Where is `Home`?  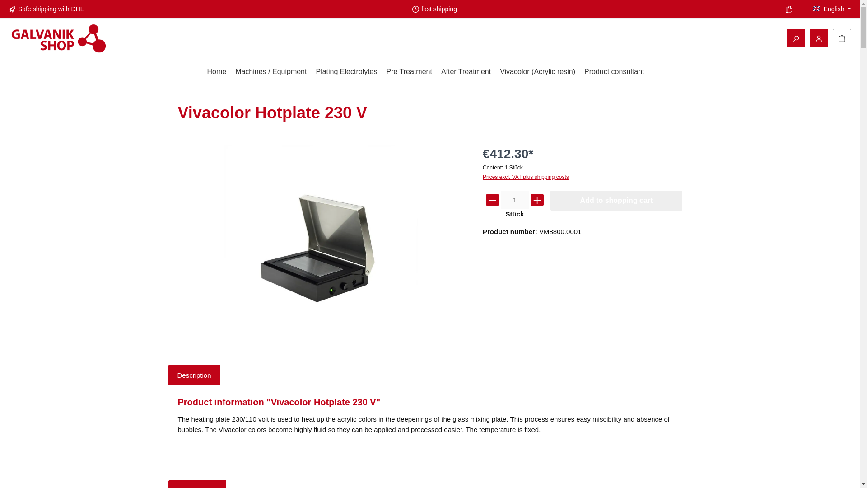
Home is located at coordinates (221, 71).